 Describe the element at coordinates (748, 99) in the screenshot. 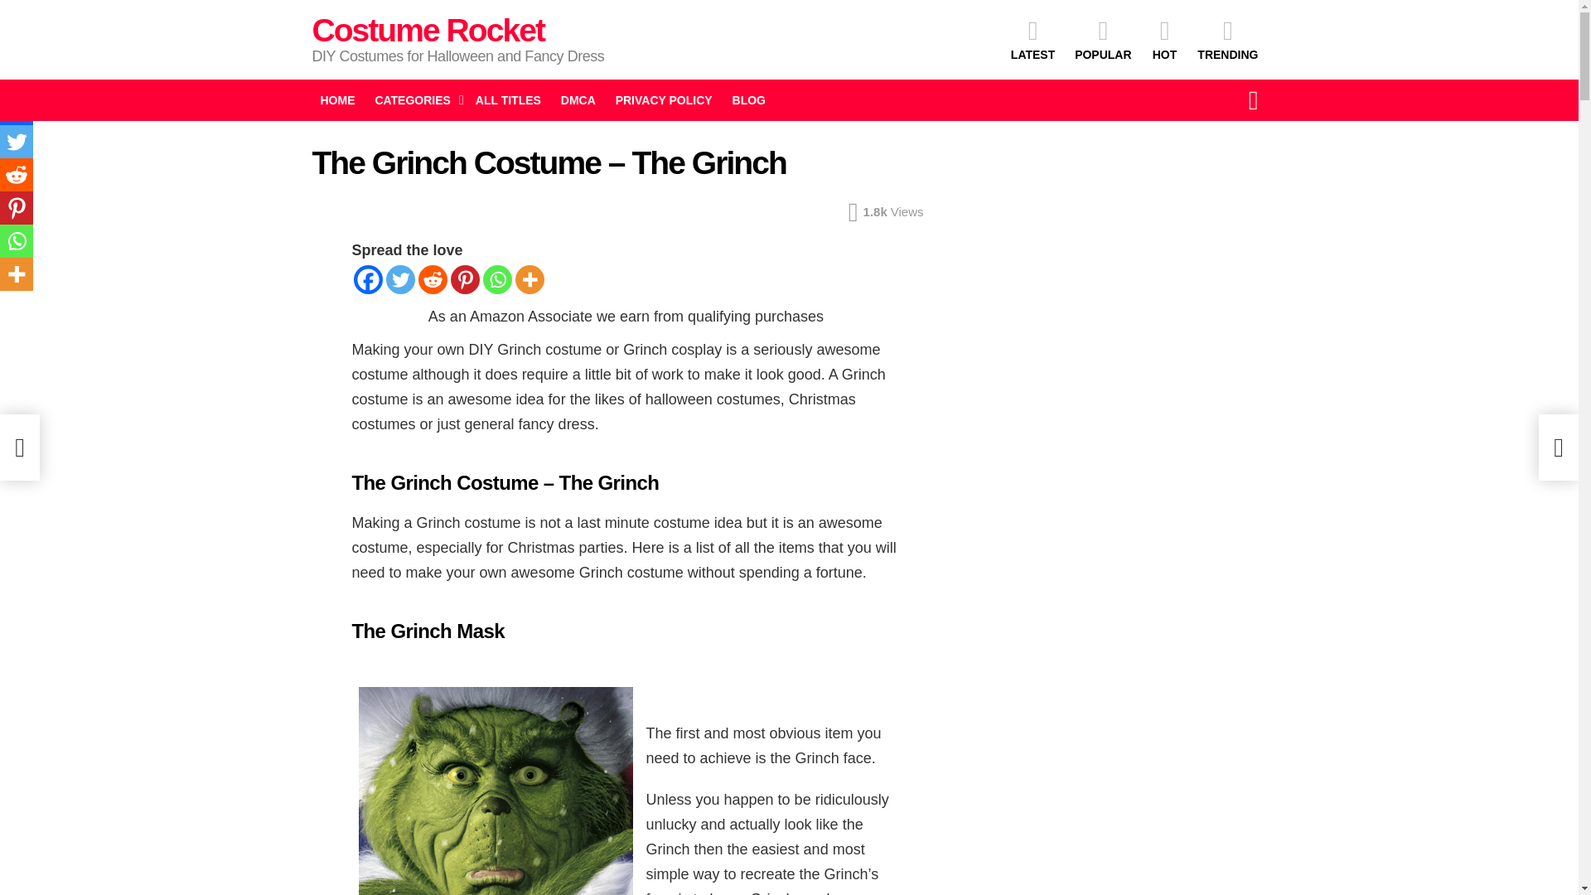

I see `BLOG` at that location.